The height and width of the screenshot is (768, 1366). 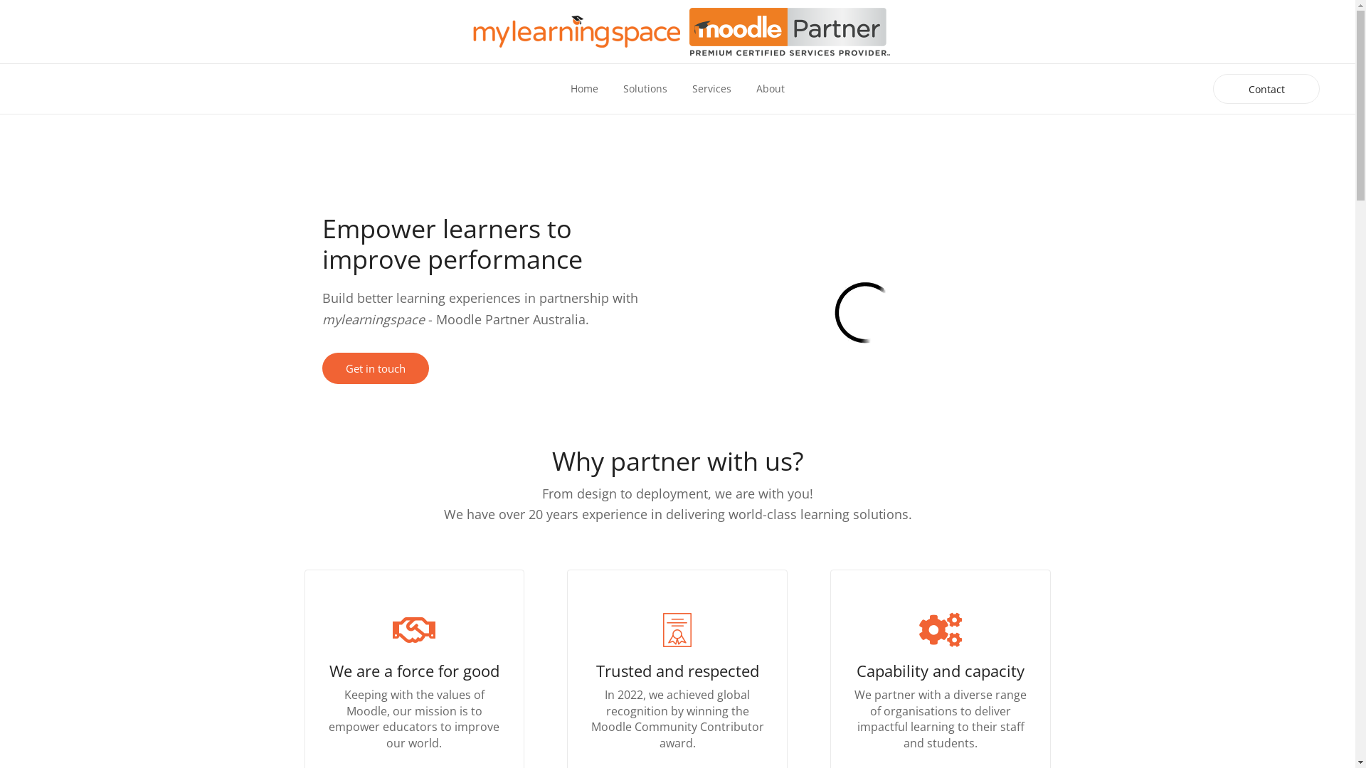 What do you see at coordinates (588, 514) in the screenshot?
I see `20 years experience` at bounding box center [588, 514].